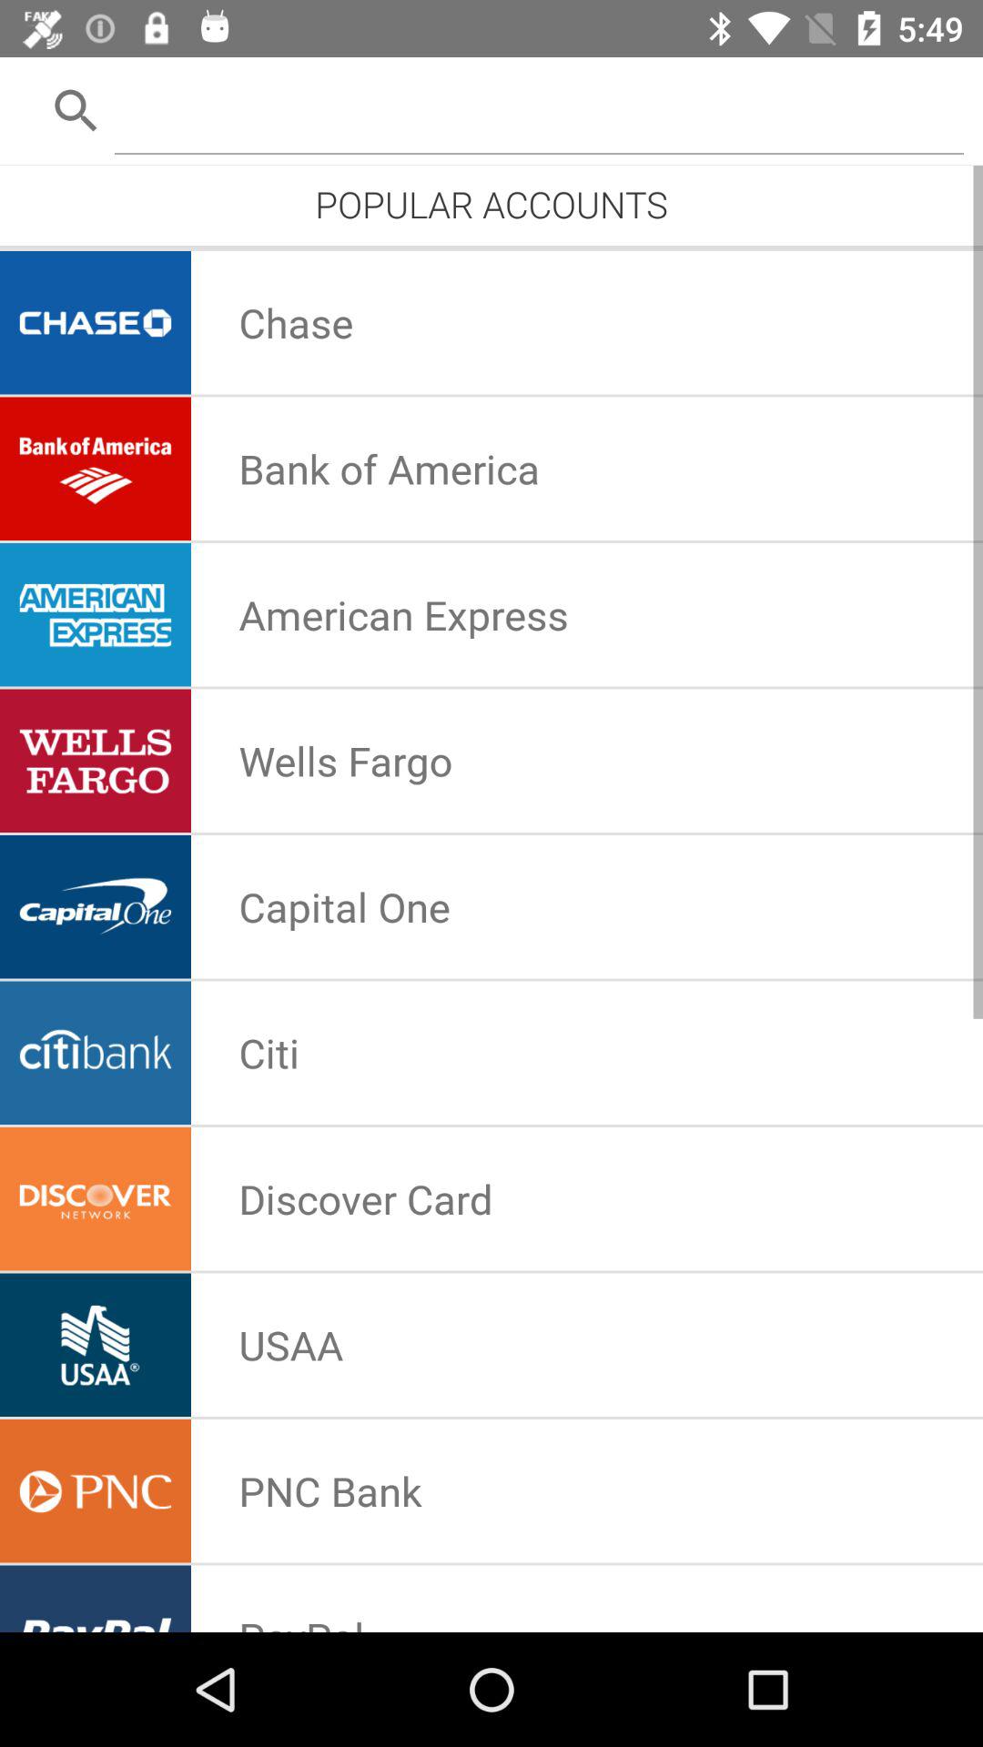 This screenshot has width=983, height=1747. I want to click on search, so click(539, 109).